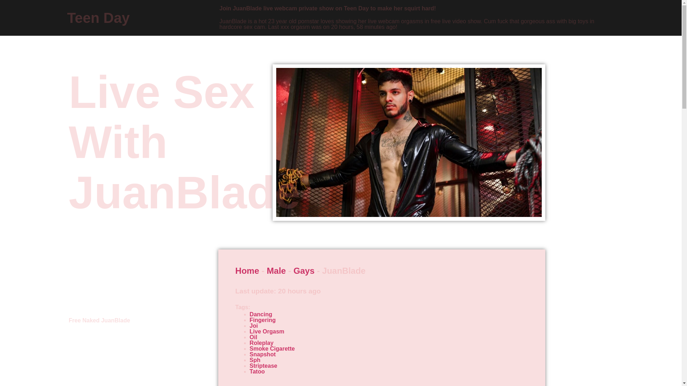 This screenshot has height=386, width=687. Describe the element at coordinates (267, 332) in the screenshot. I see `Live Orgasm` at that location.